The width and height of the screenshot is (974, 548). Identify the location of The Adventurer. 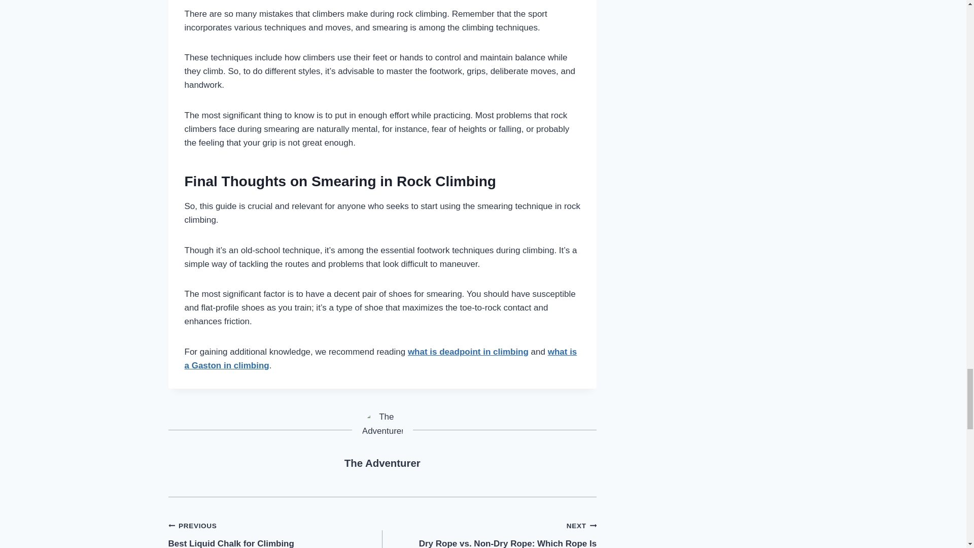
(381, 358).